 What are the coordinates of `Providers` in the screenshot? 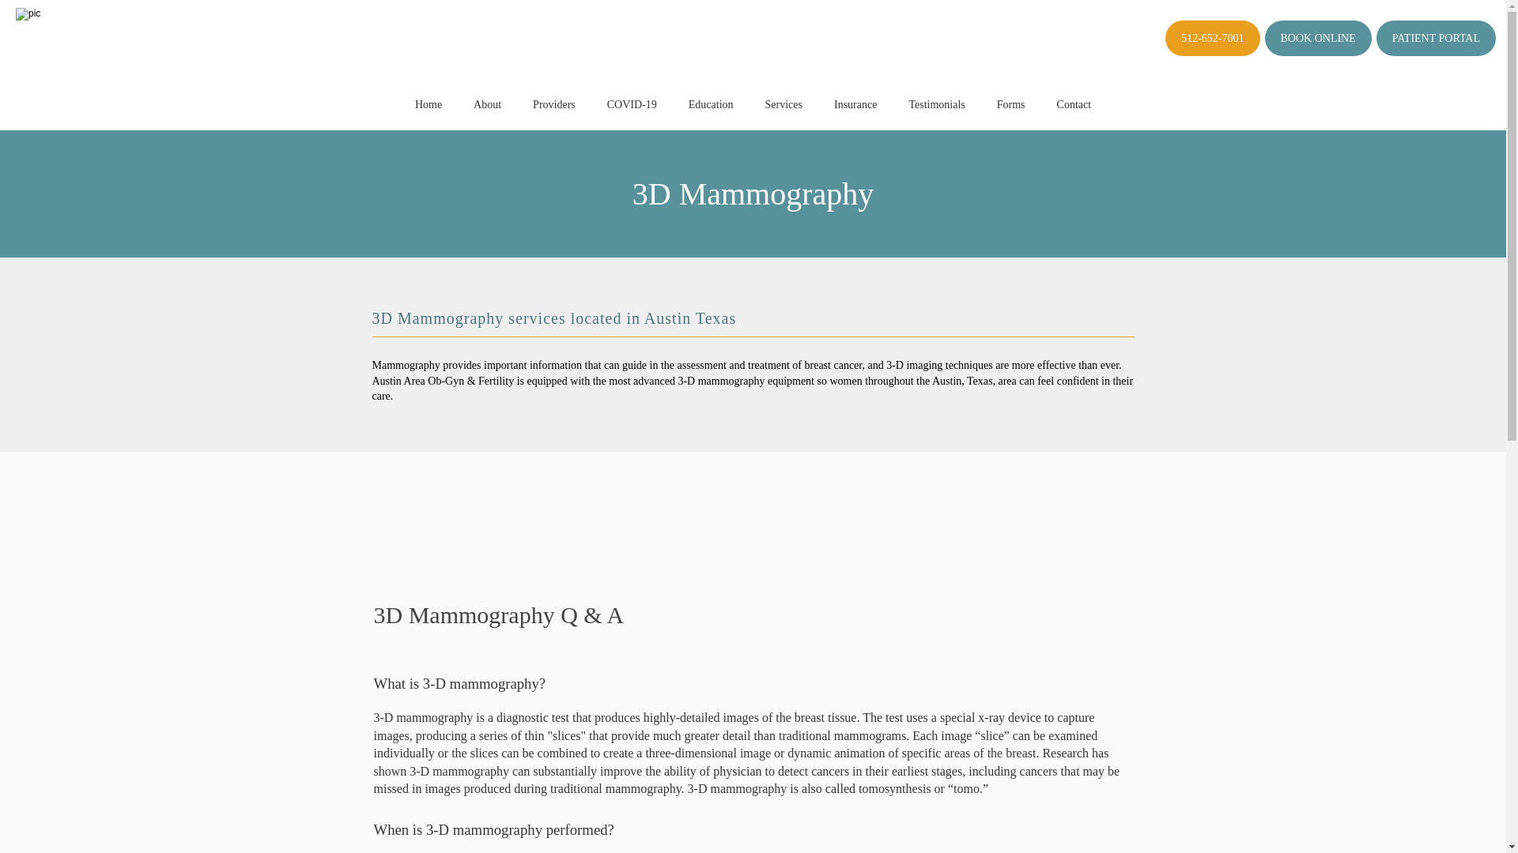 It's located at (553, 104).